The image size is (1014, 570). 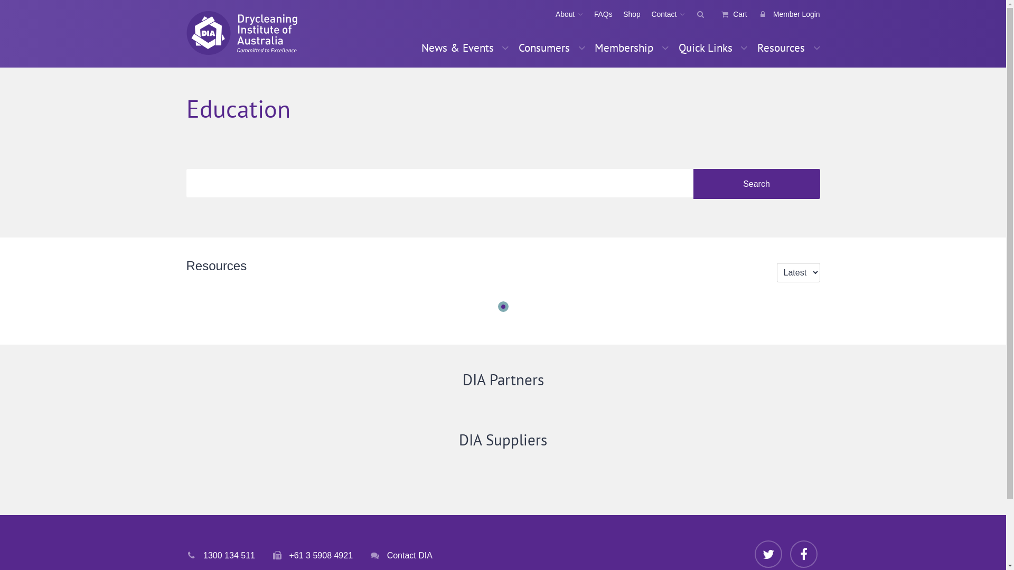 I want to click on FAQs, so click(x=598, y=14).